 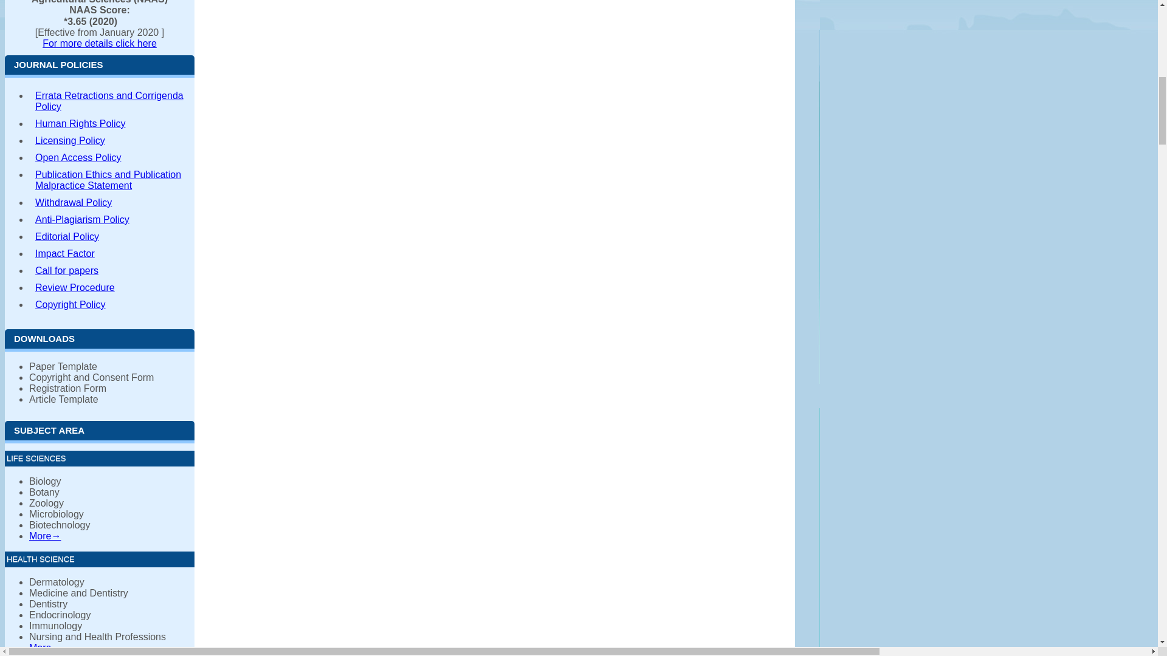 What do you see at coordinates (112, 101) in the screenshot?
I see `Errata Retractions and Corrigenda Policy` at bounding box center [112, 101].